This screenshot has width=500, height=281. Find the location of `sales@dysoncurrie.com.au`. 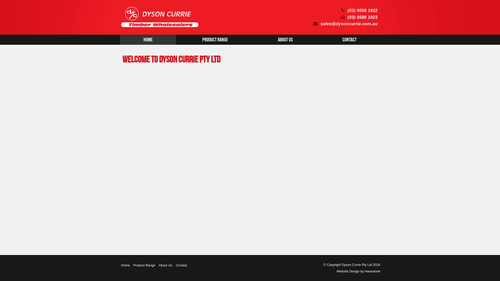

sales@dysoncurrie.com.au is located at coordinates (345, 24).